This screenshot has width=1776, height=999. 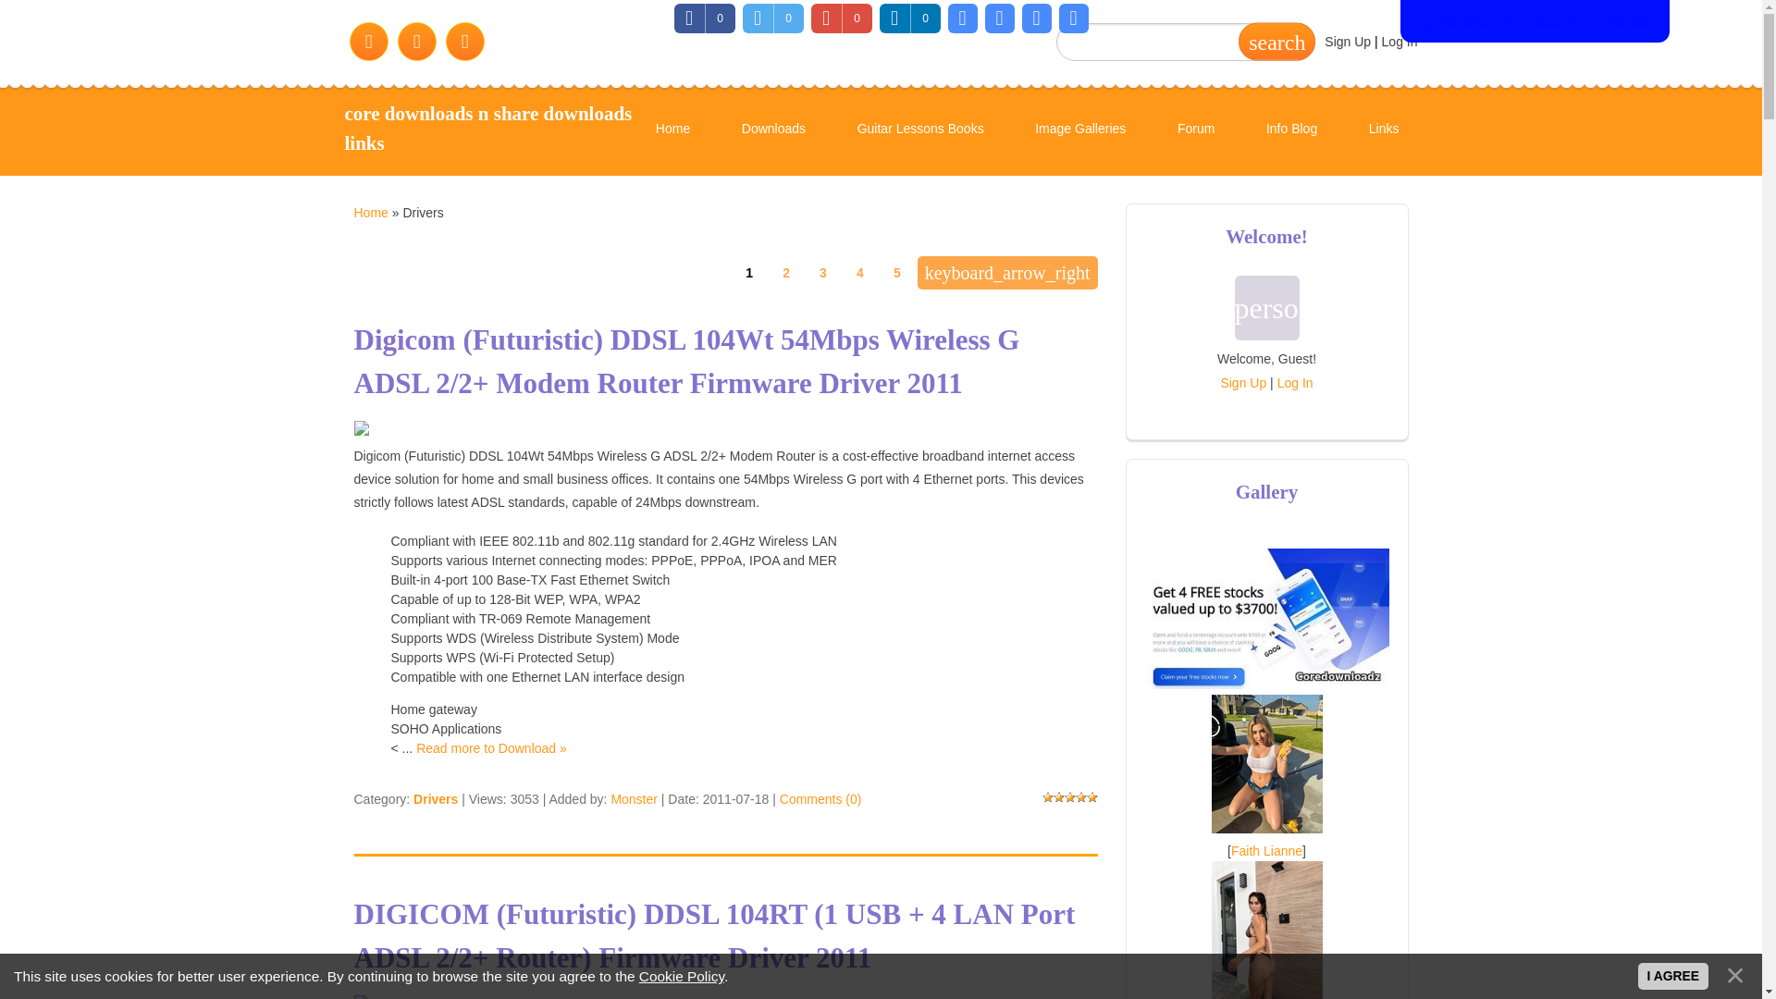 What do you see at coordinates (920, 129) in the screenshot?
I see `Guitar Lessons Books` at bounding box center [920, 129].